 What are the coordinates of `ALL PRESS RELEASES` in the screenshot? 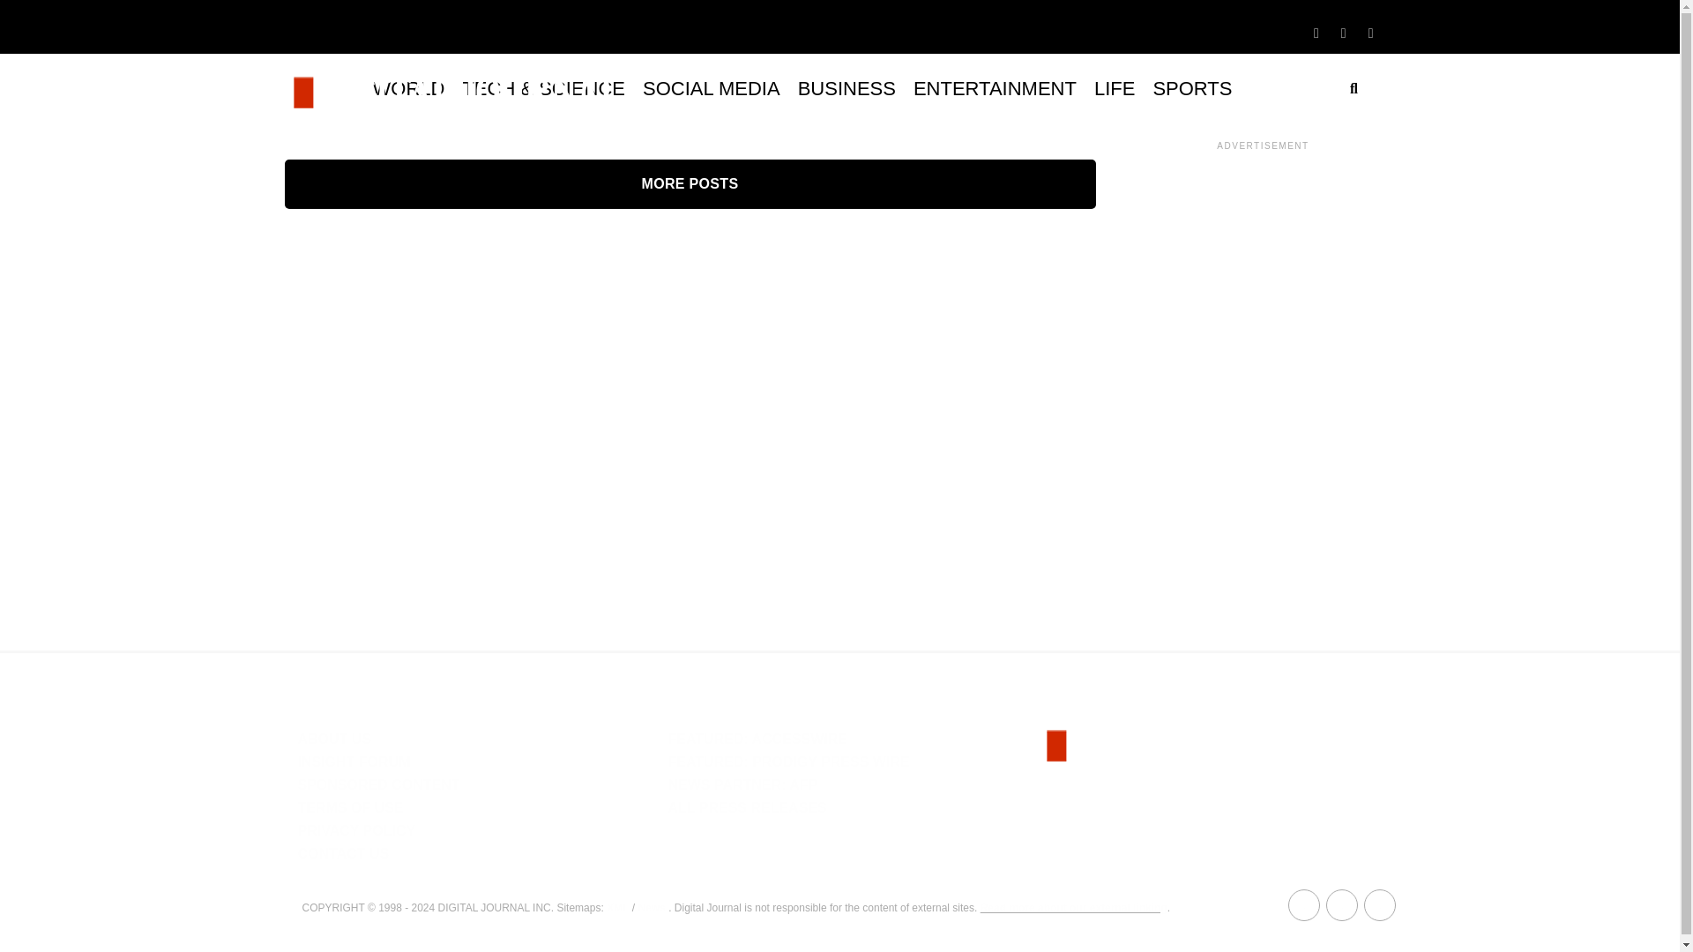 It's located at (746, 807).